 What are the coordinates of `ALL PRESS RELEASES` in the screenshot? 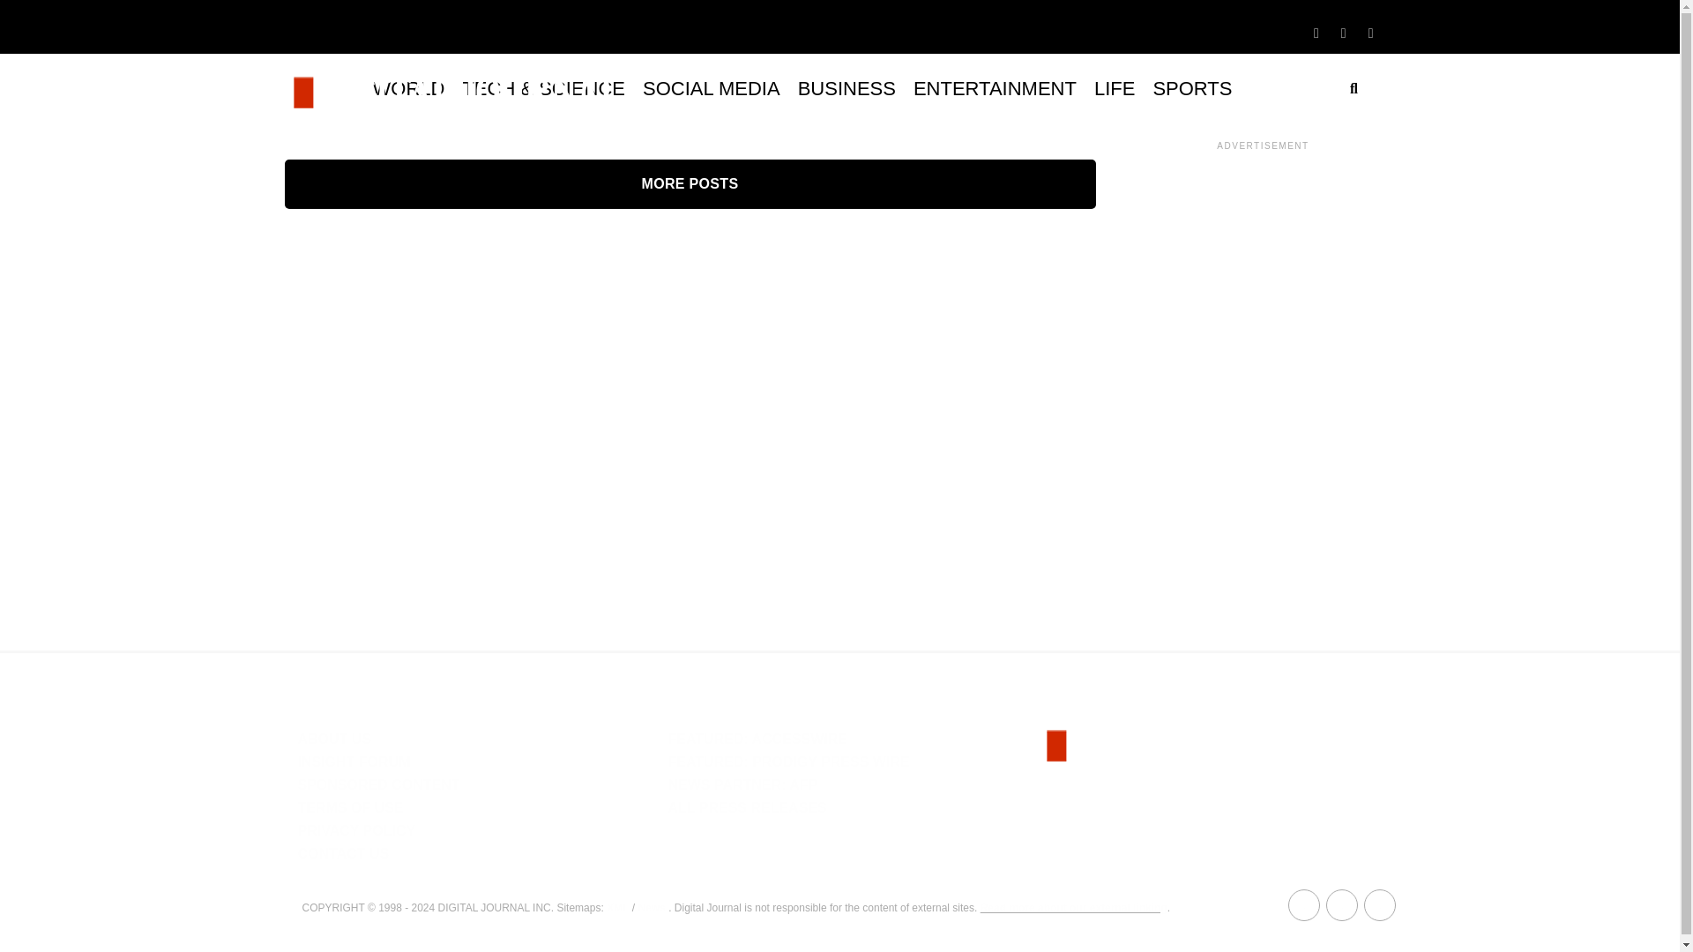 It's located at (746, 807).